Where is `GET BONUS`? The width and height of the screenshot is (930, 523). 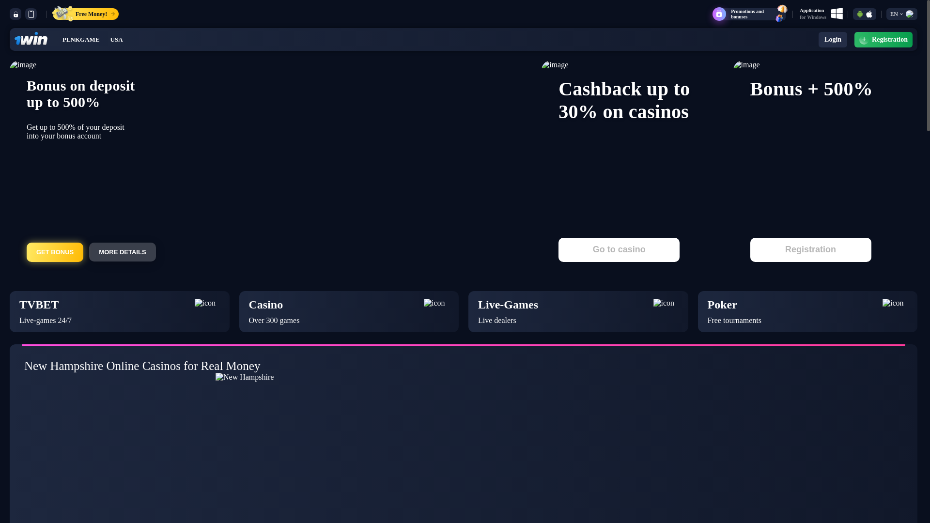 GET BONUS is located at coordinates (807, 311).